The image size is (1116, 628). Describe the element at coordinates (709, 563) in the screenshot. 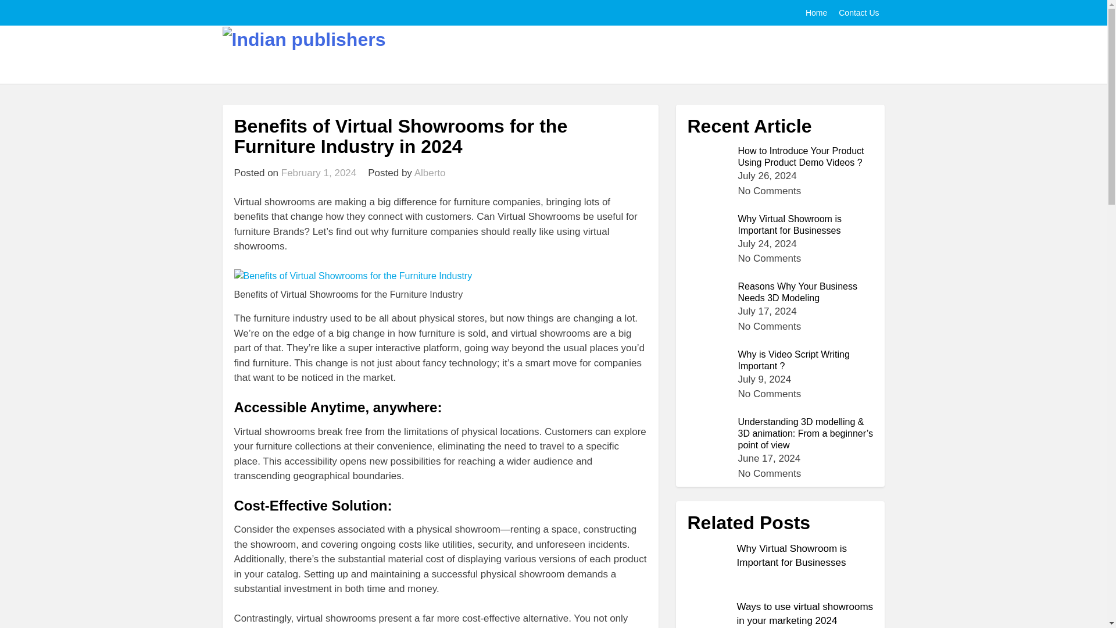

I see `Why Virtual Showroom is Important for Businesses` at that location.